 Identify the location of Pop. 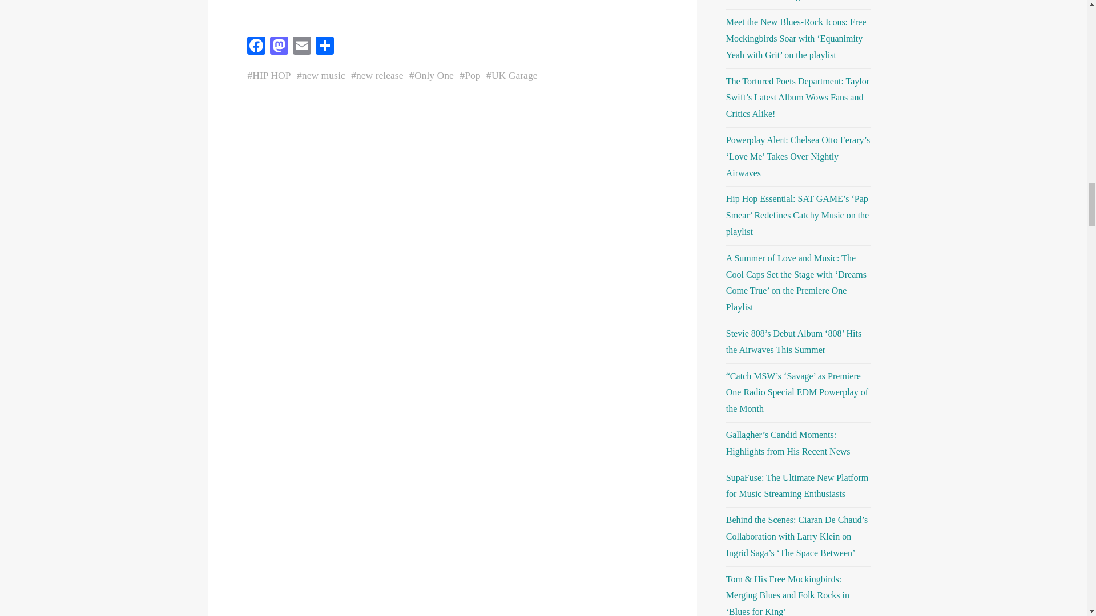
(472, 75).